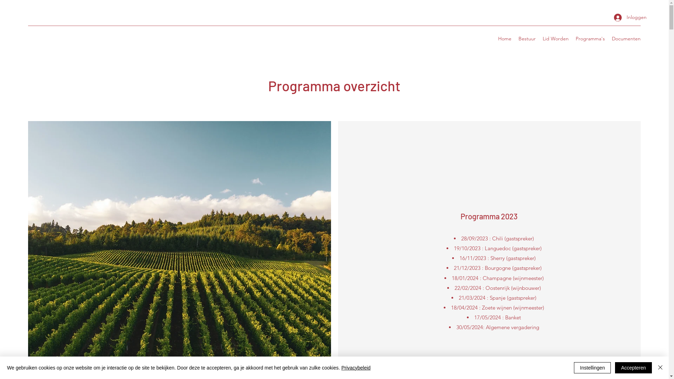 This screenshot has height=379, width=674. What do you see at coordinates (593, 368) in the screenshot?
I see `Instellingen` at bounding box center [593, 368].